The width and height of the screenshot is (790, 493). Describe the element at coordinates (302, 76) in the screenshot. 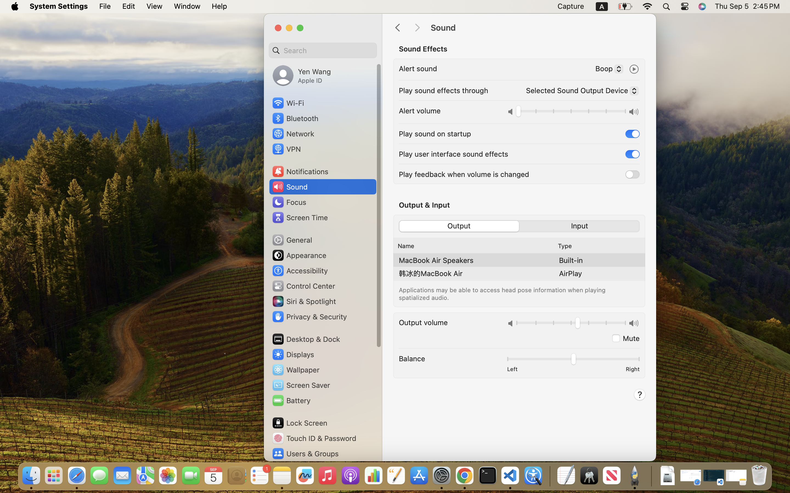

I see `Yen Wang, Apple ID` at that location.